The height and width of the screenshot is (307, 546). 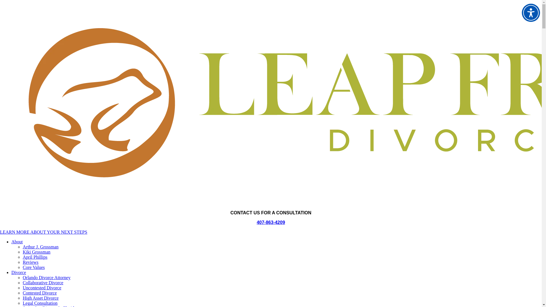 I want to click on Reviews, so click(x=30, y=262).